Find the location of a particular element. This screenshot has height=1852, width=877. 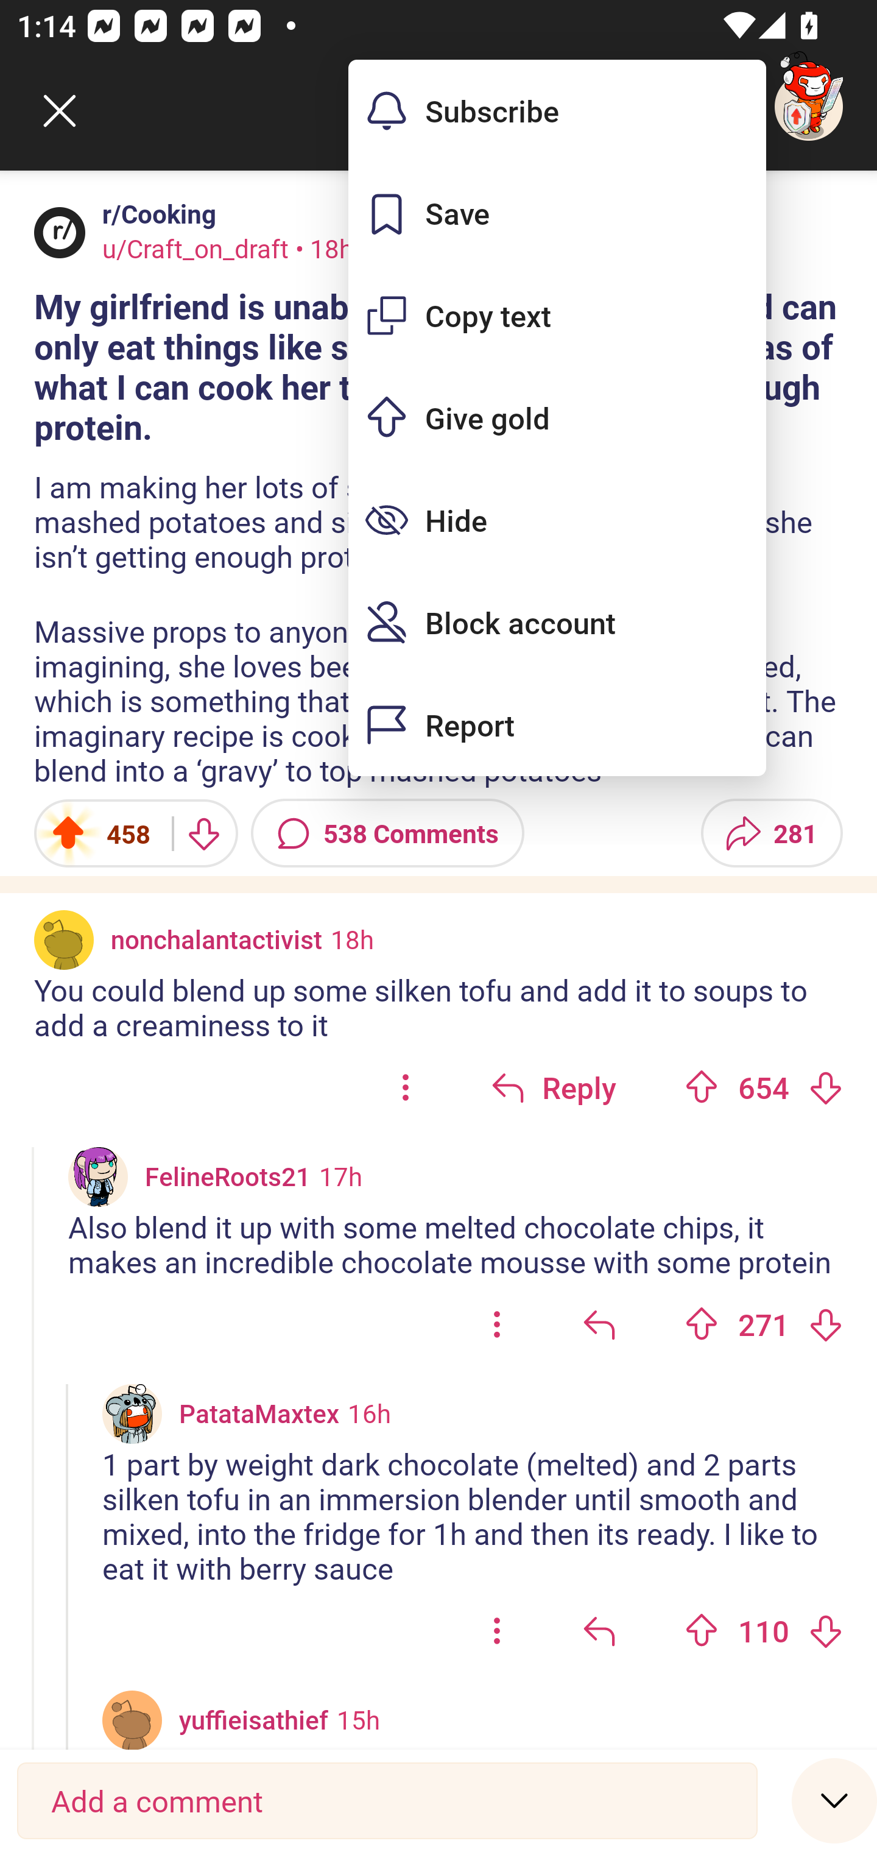

Save is located at coordinates (557, 213).